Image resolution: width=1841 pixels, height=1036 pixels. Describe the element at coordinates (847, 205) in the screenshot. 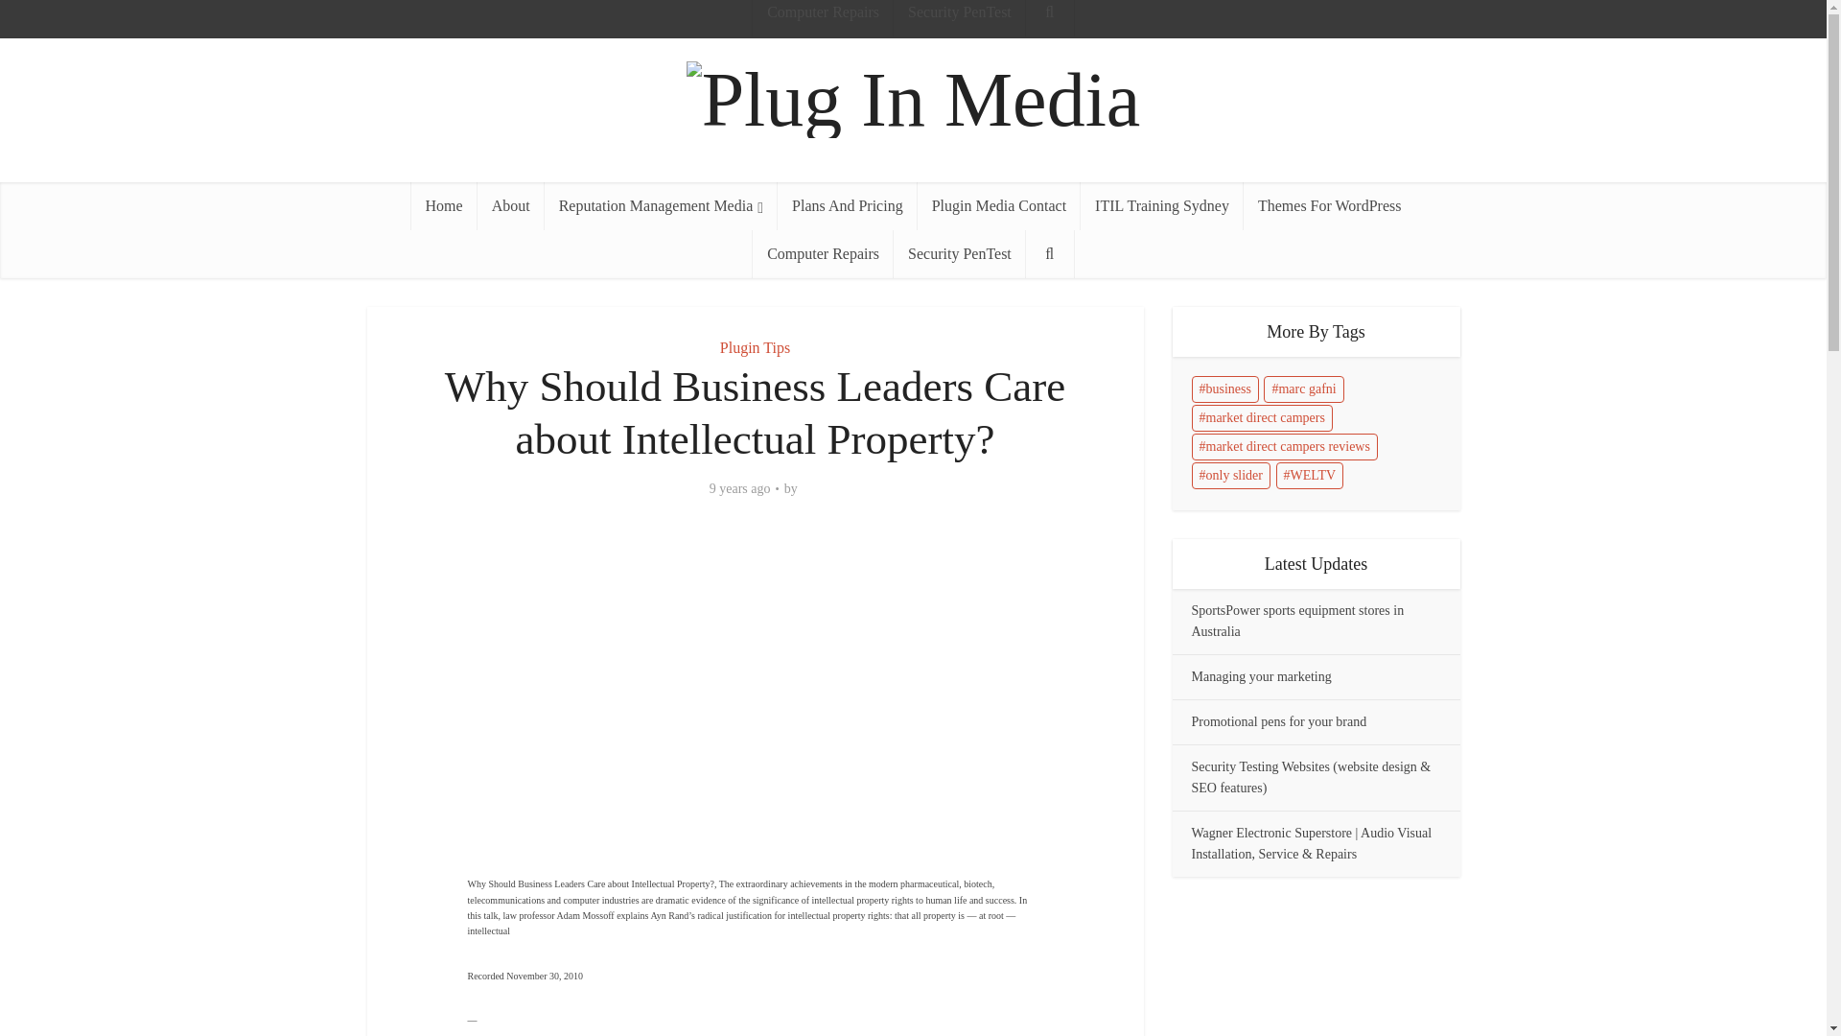

I see `Plans And Pricing` at that location.